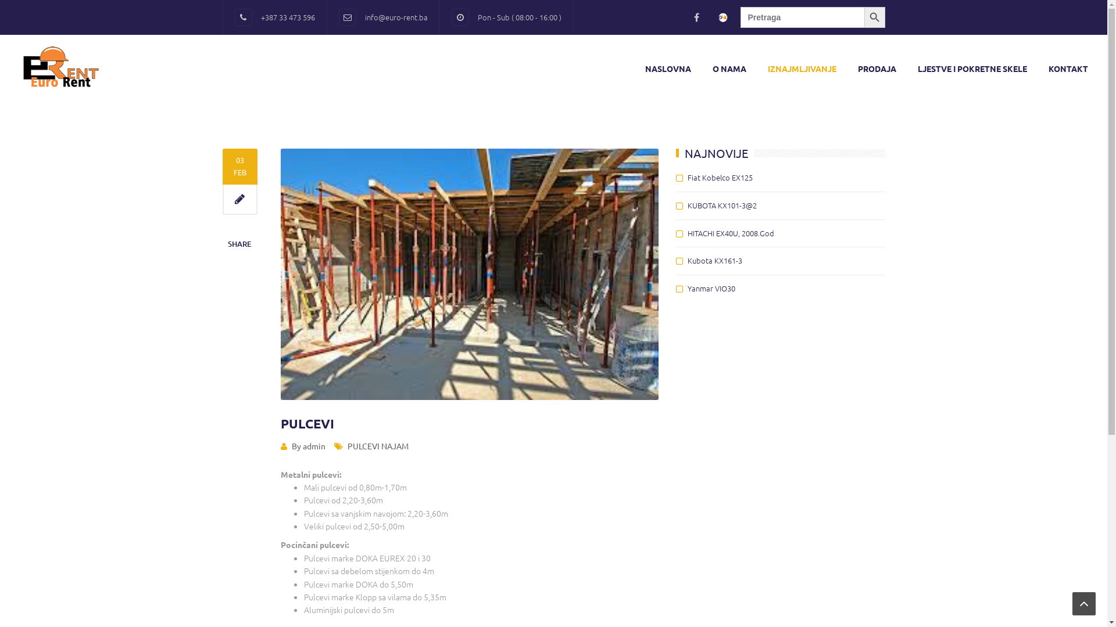 Image resolution: width=1116 pixels, height=627 pixels. What do you see at coordinates (711, 288) in the screenshot?
I see `Yanmar VIO30` at bounding box center [711, 288].